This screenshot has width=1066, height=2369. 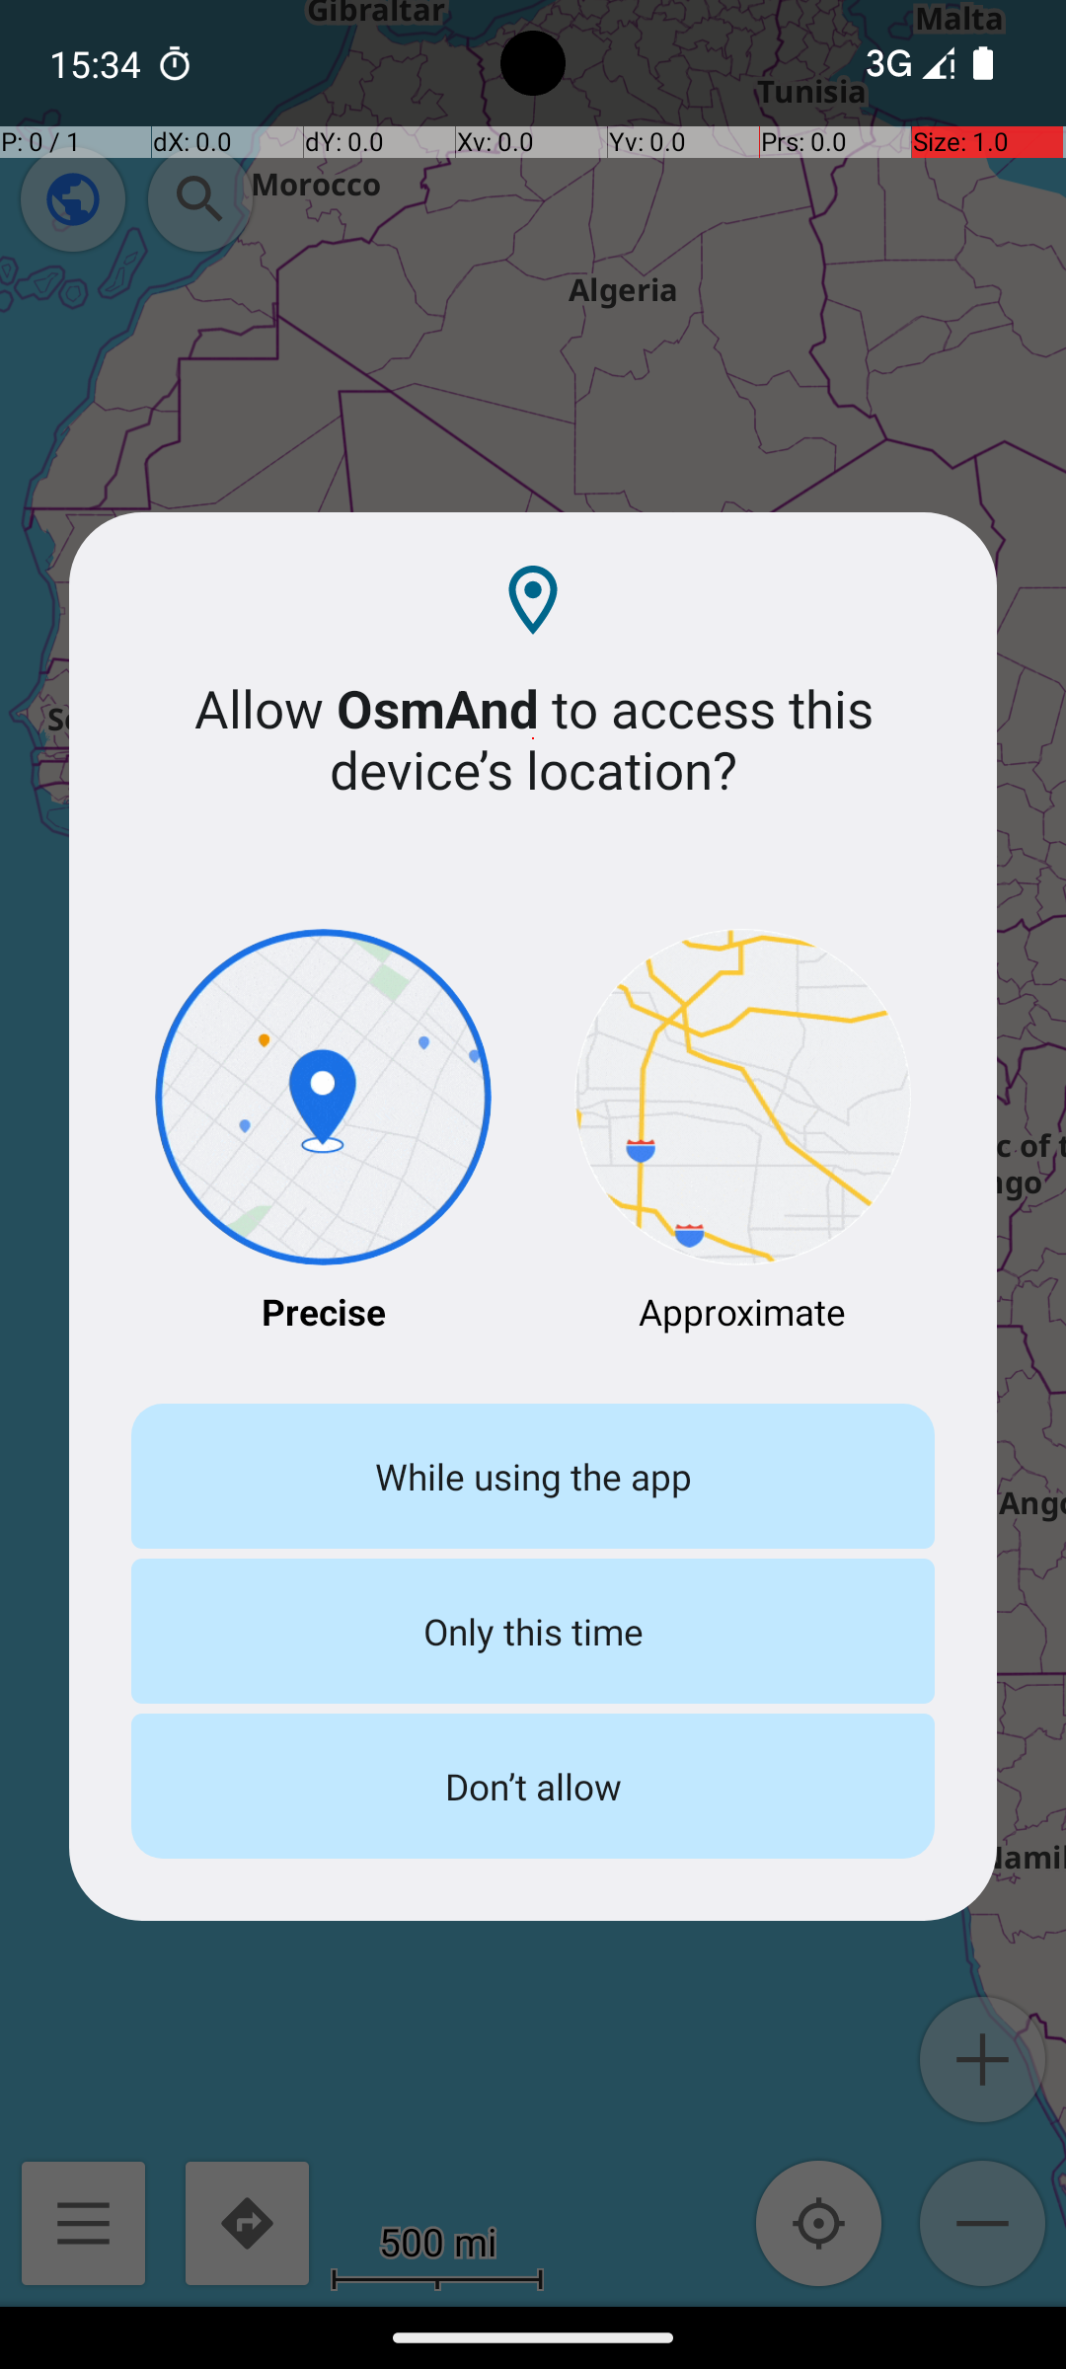 What do you see at coordinates (533, 738) in the screenshot?
I see `Allow OsmAnd to access this device’s location?` at bounding box center [533, 738].